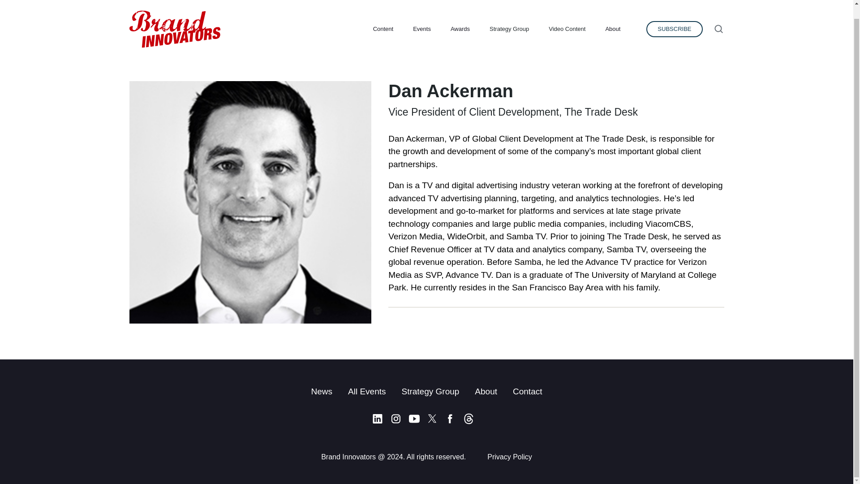 The image size is (860, 484). Describe the element at coordinates (430, 391) in the screenshot. I see `Strategy Group` at that location.